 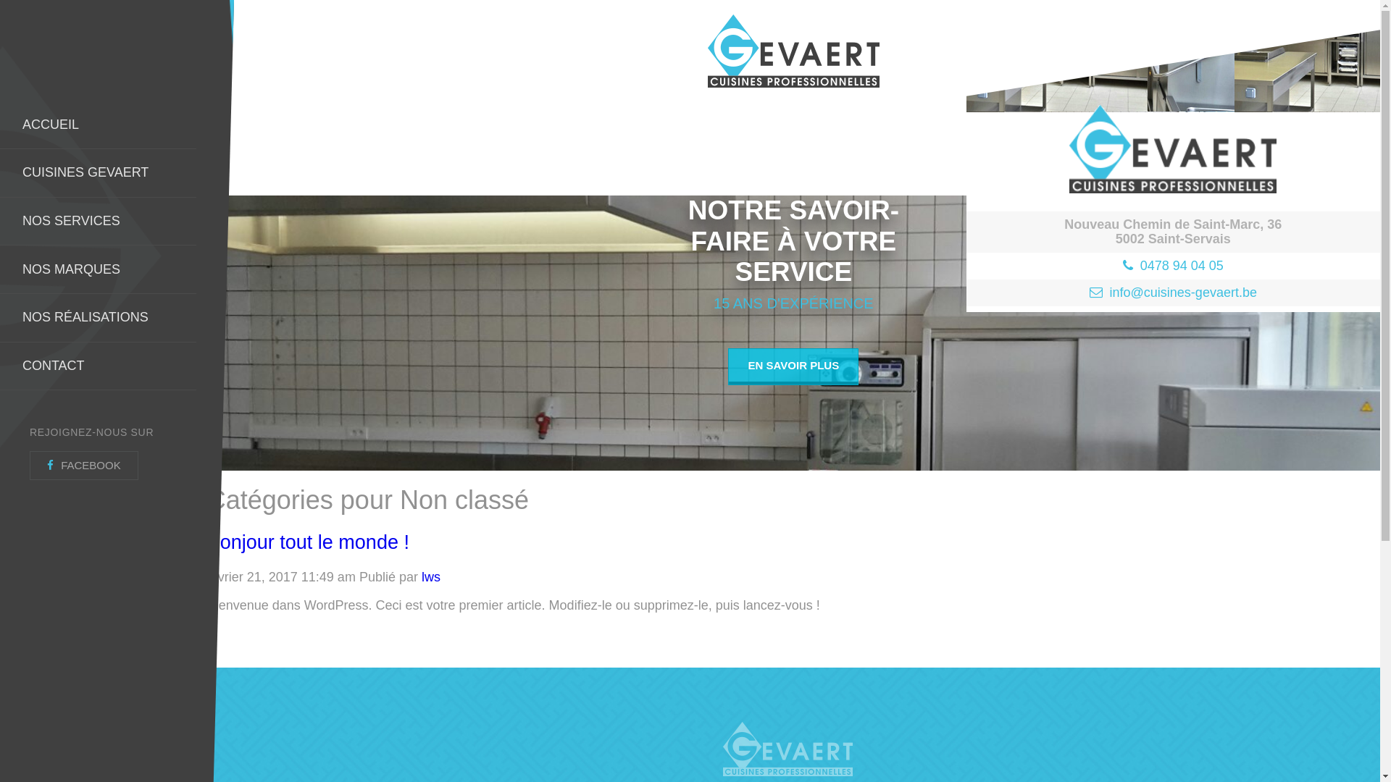 I want to click on info@cuisines-gevaert.be, so click(x=1184, y=293).